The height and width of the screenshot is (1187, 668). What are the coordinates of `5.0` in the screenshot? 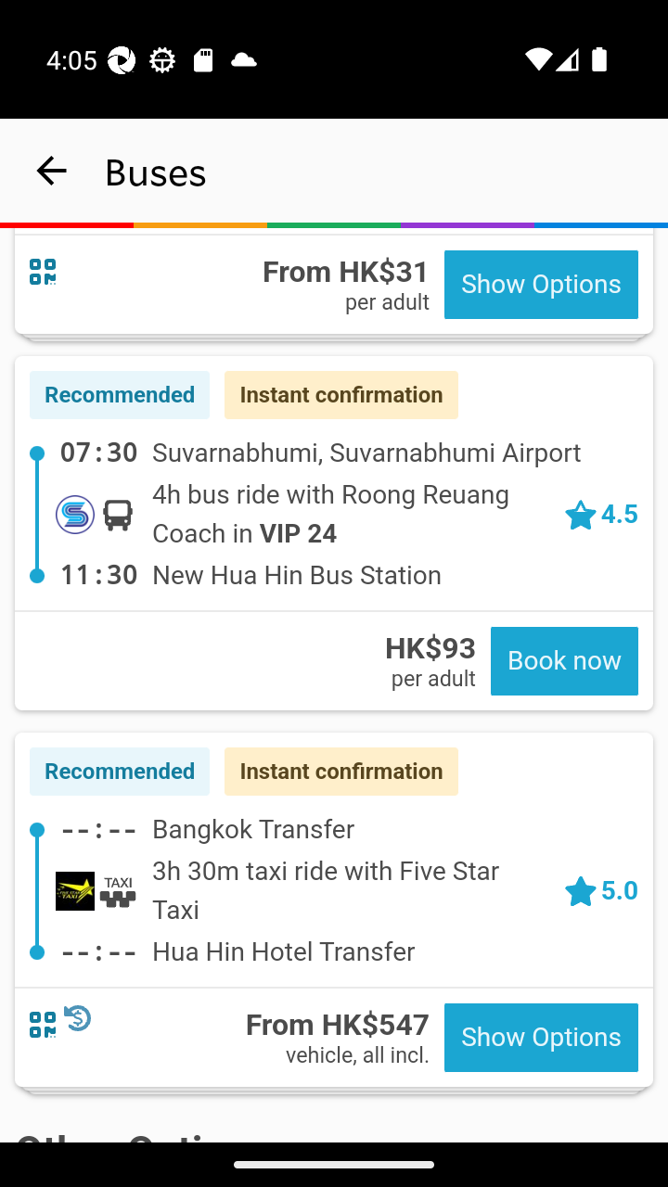 It's located at (600, 890).